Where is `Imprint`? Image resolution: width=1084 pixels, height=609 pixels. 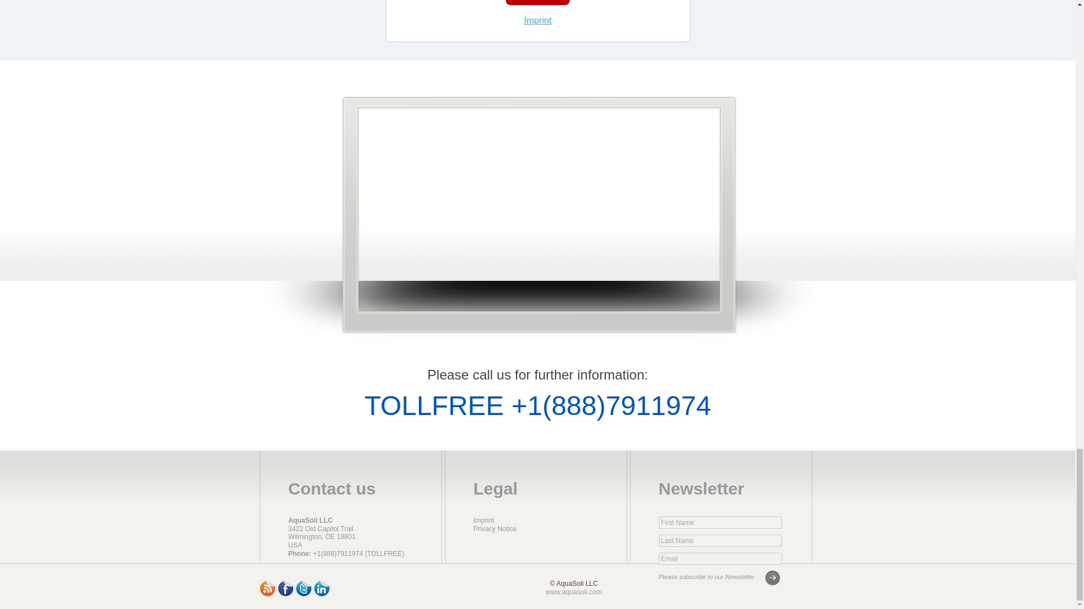
Imprint is located at coordinates (537, 20).